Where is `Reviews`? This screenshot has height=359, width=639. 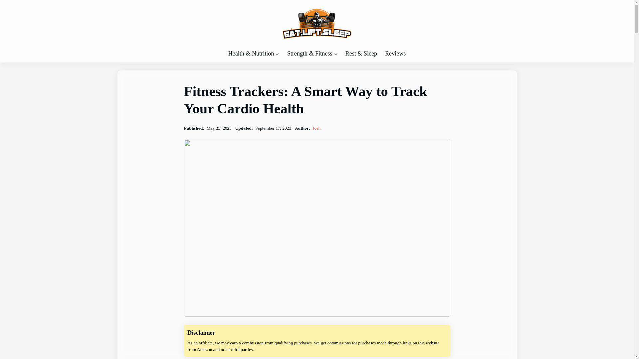
Reviews is located at coordinates (395, 54).